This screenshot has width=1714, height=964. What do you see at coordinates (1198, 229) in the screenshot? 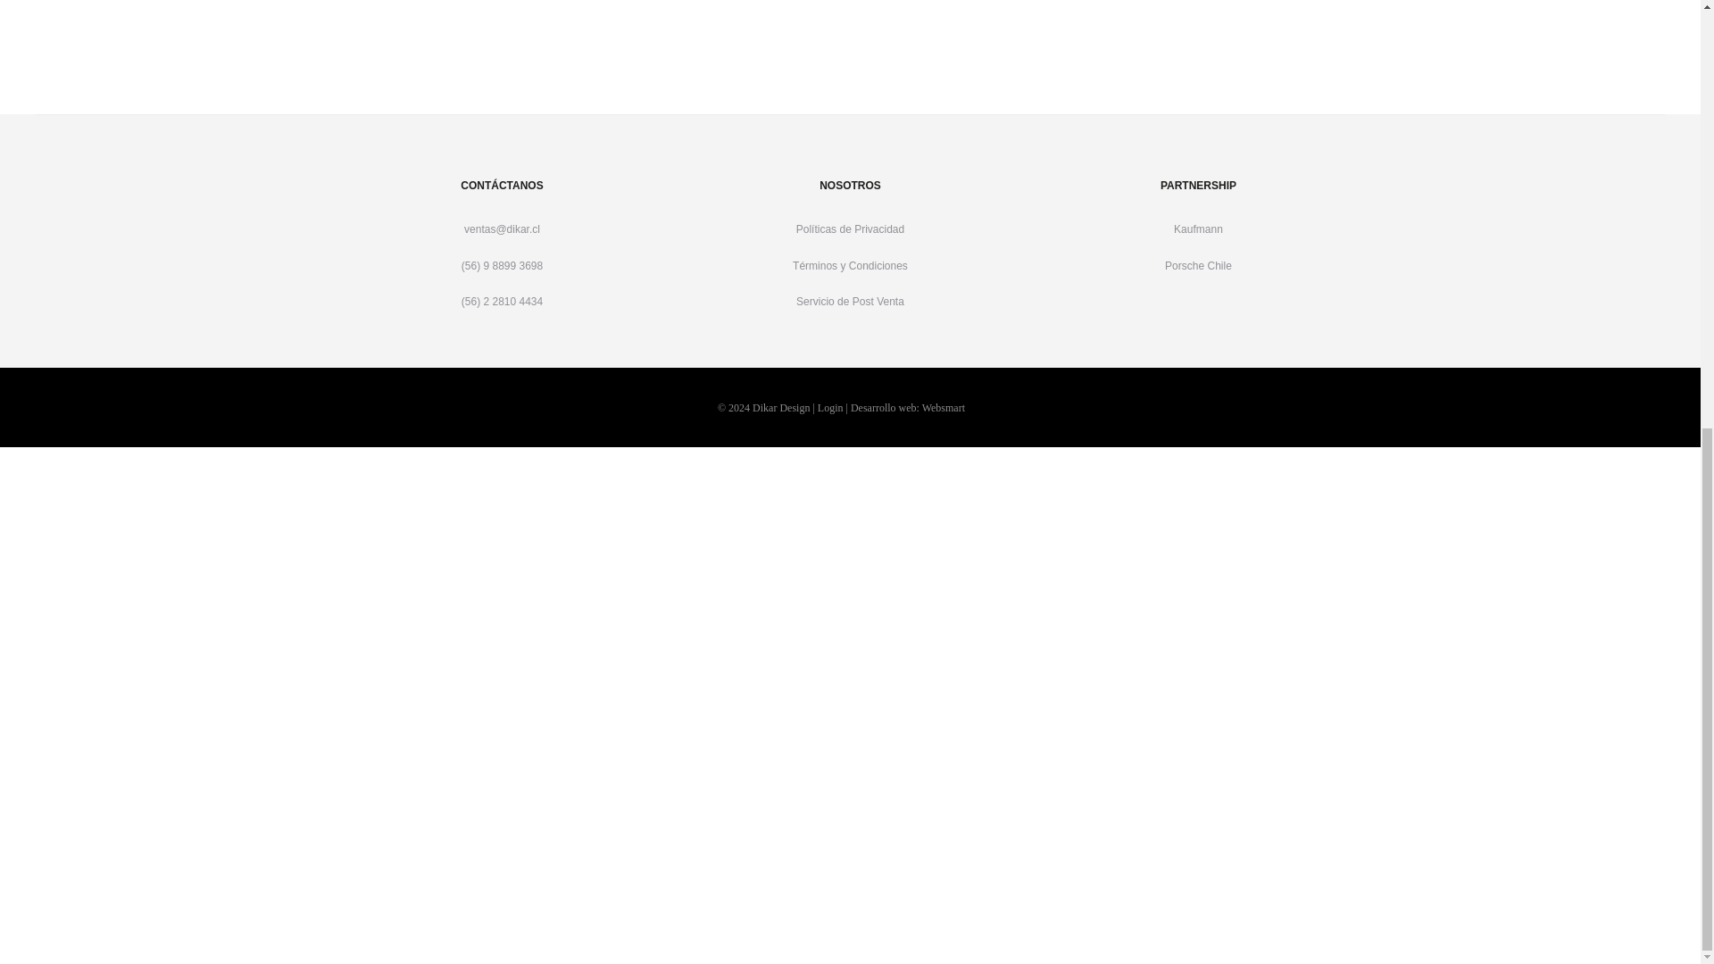
I see `Kaufmann` at bounding box center [1198, 229].